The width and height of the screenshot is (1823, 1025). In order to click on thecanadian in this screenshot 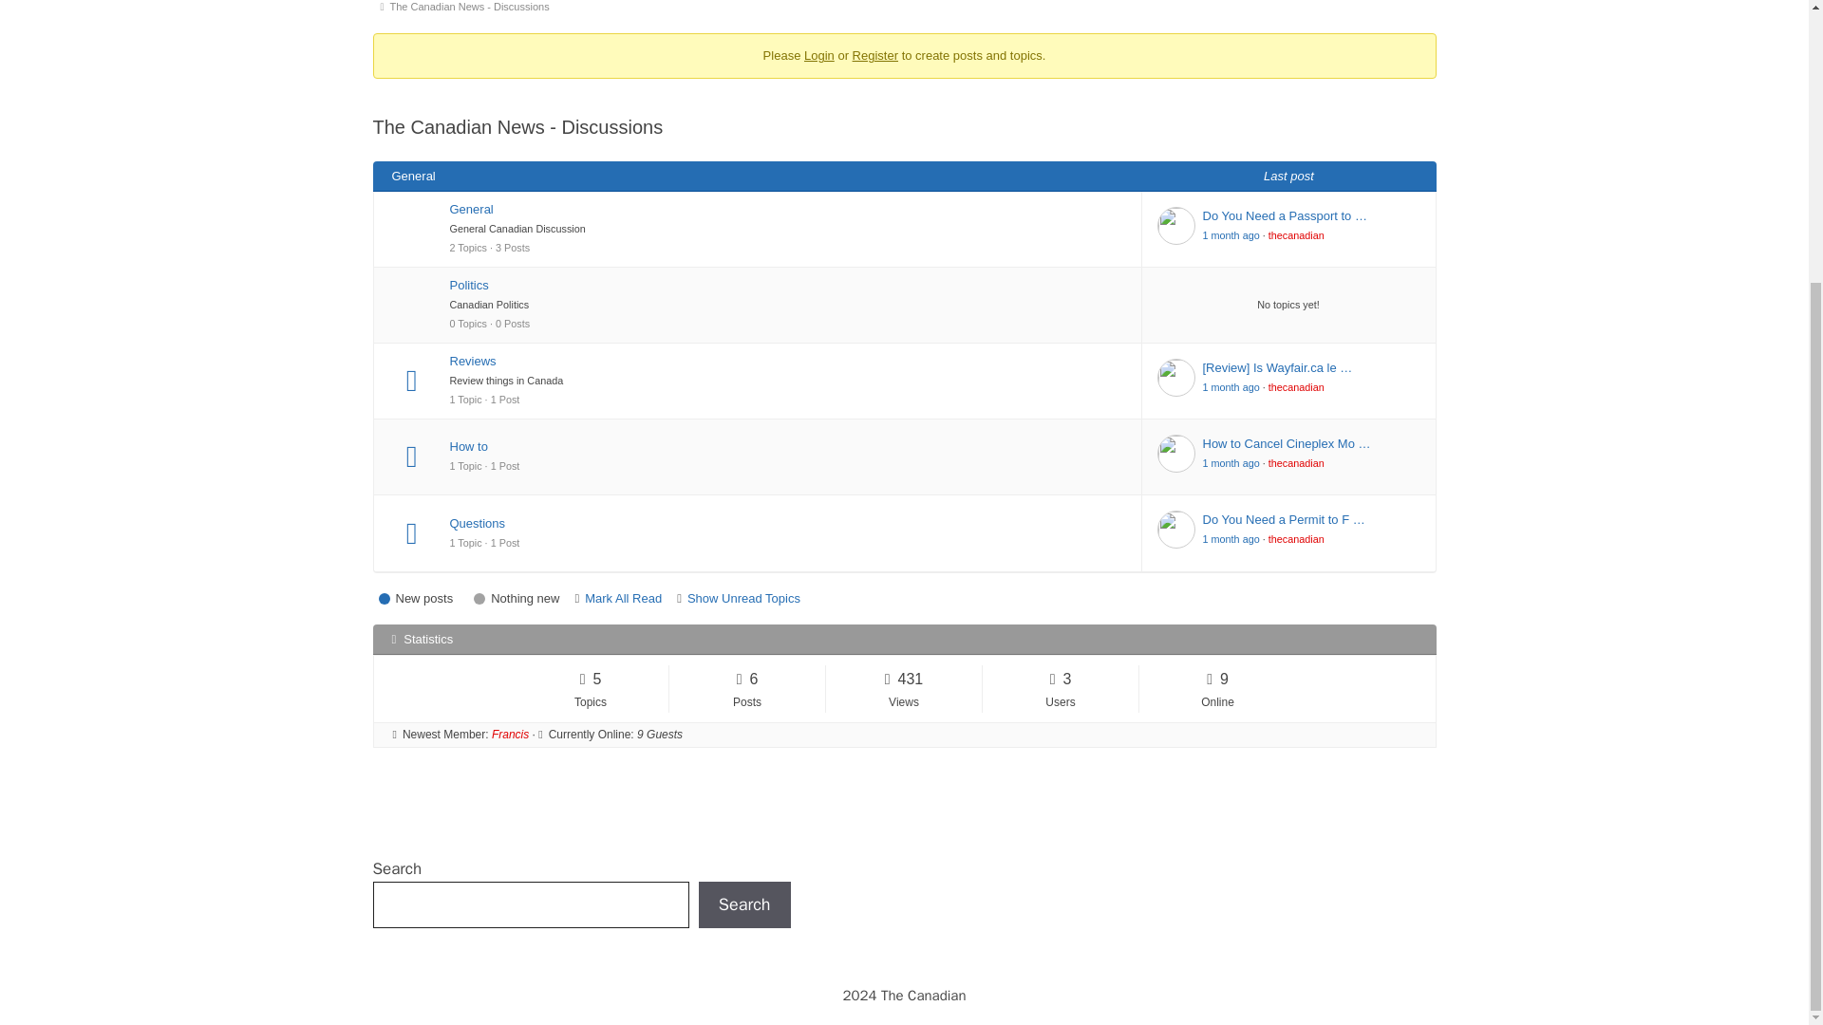, I will do `click(1297, 386)`.